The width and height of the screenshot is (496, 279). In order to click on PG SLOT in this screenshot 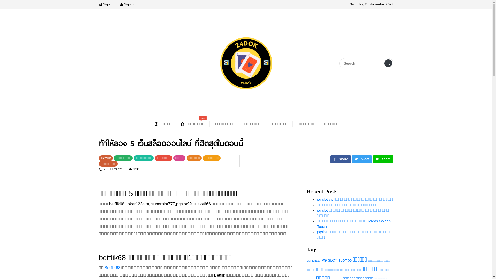, I will do `click(330, 260)`.